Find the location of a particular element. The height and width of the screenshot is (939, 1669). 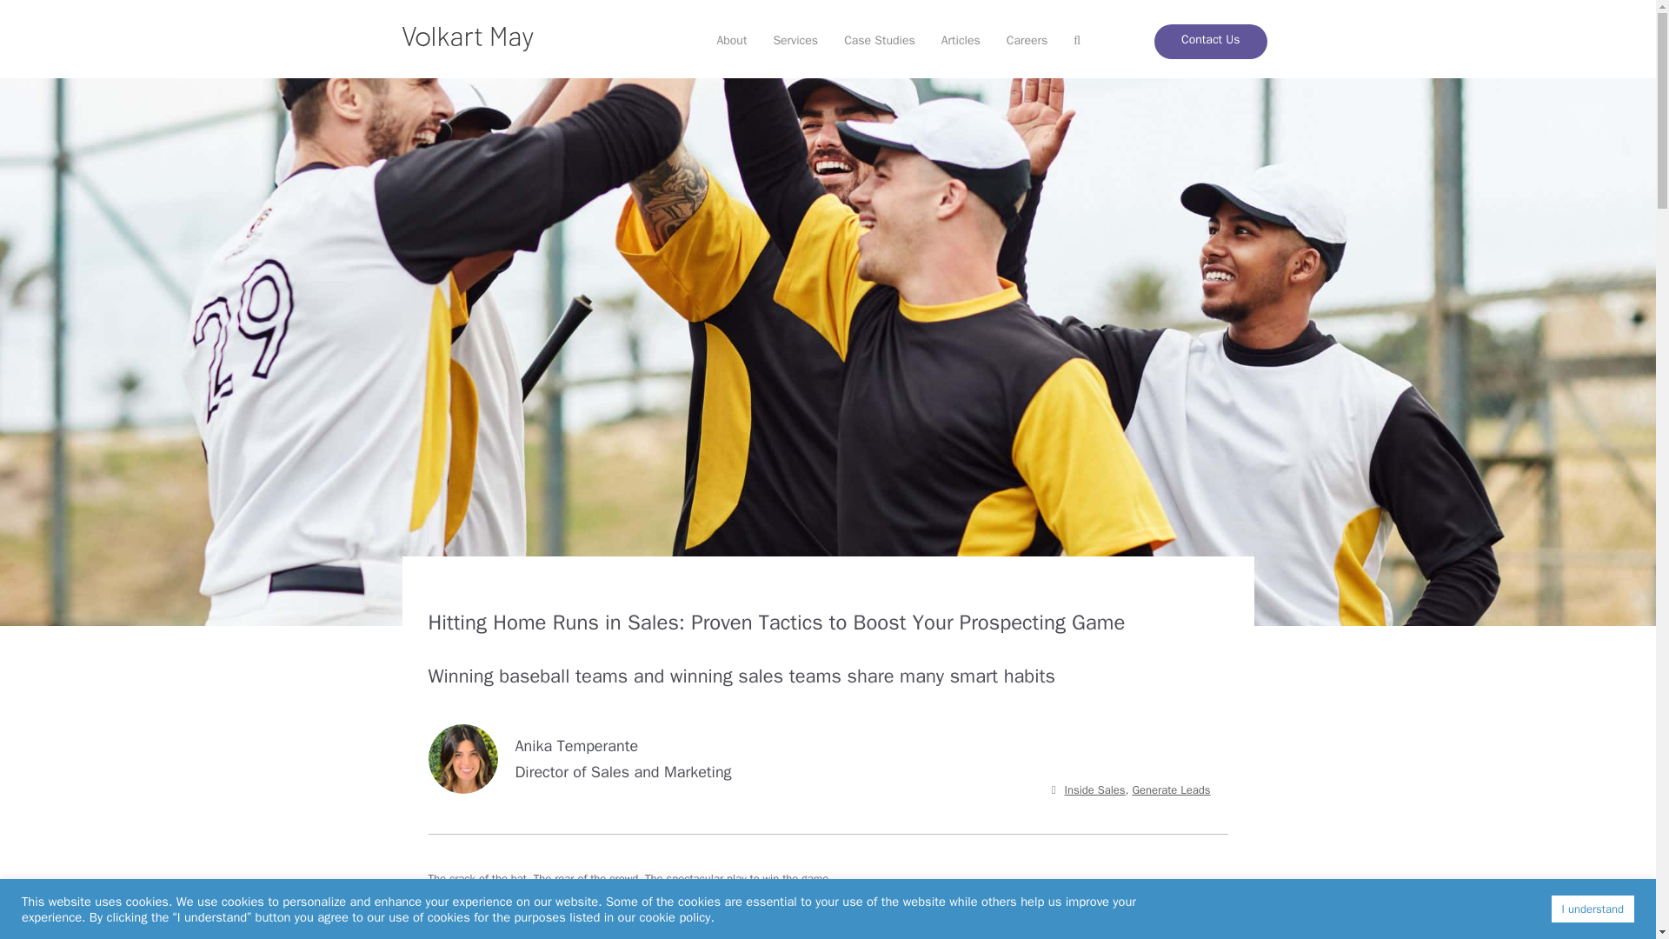

Case Studies is located at coordinates (880, 41).